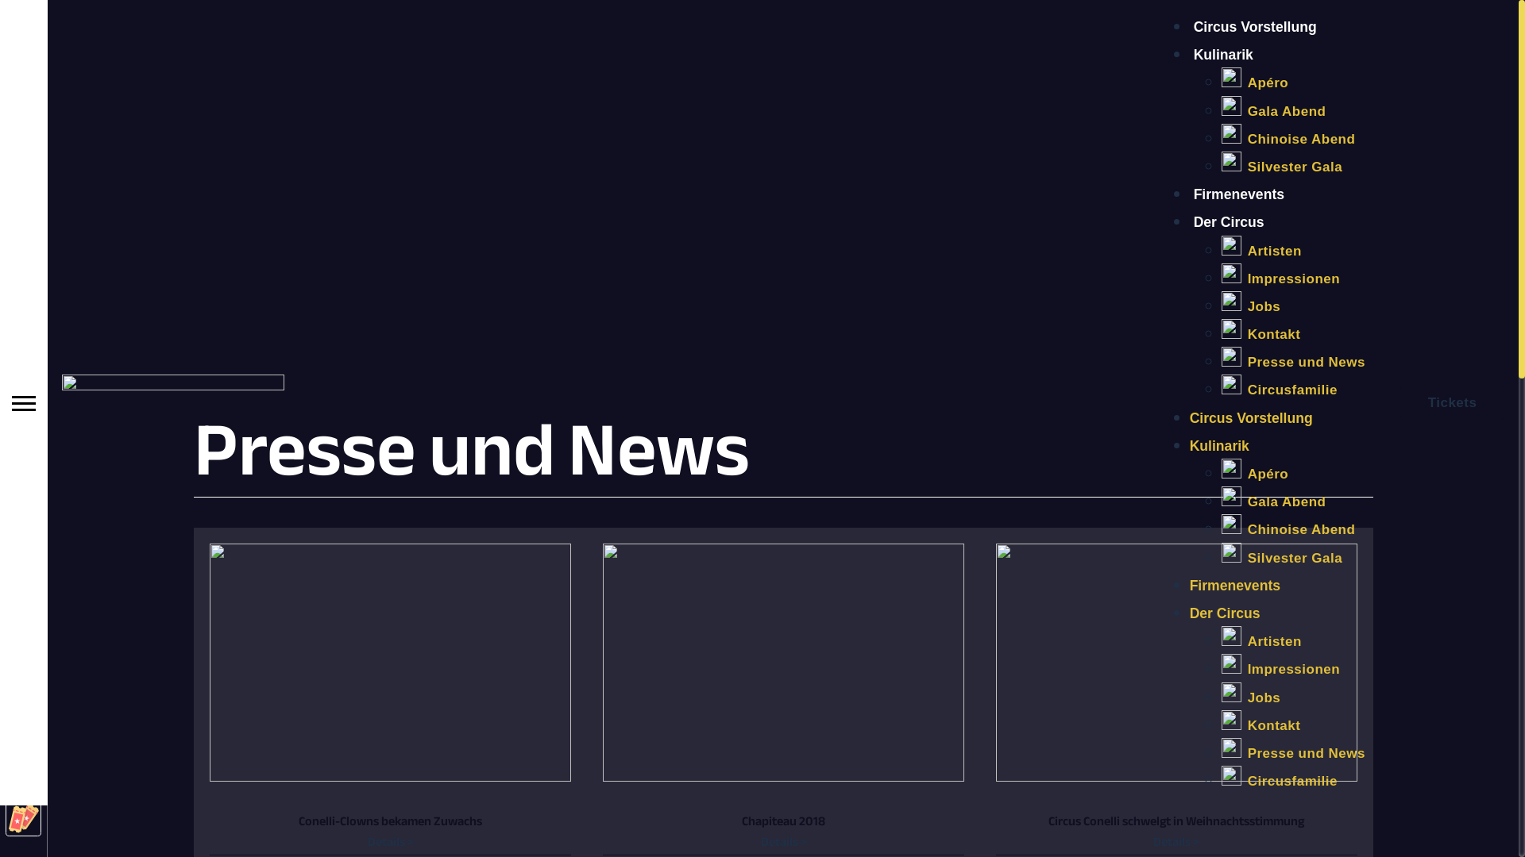 The width and height of the screenshot is (1525, 857). I want to click on Chinoise Abend, so click(1288, 140).